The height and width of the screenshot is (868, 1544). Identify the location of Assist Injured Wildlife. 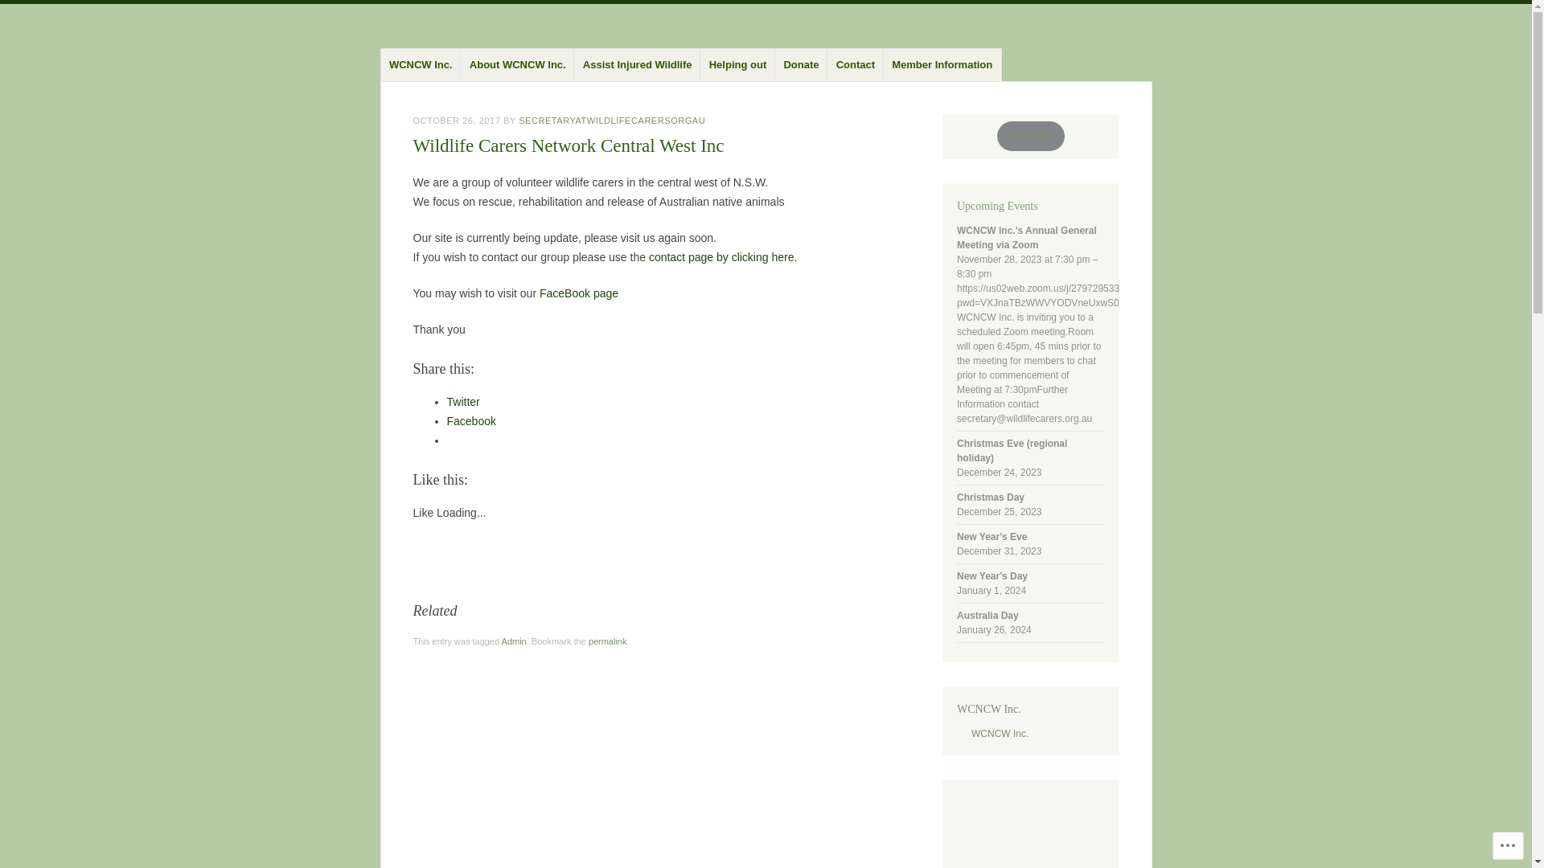
(637, 65).